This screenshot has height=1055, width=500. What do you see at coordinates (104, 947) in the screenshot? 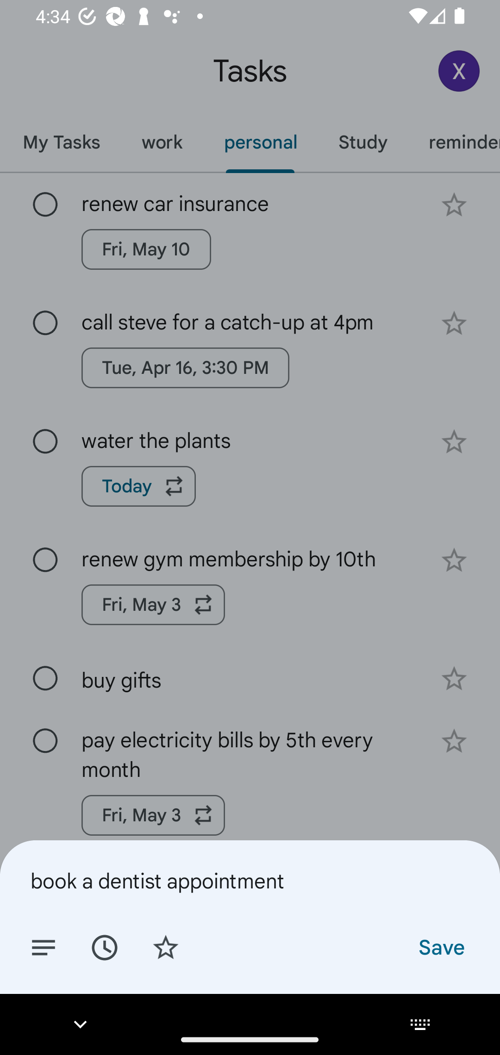
I see `Set date/time` at bounding box center [104, 947].